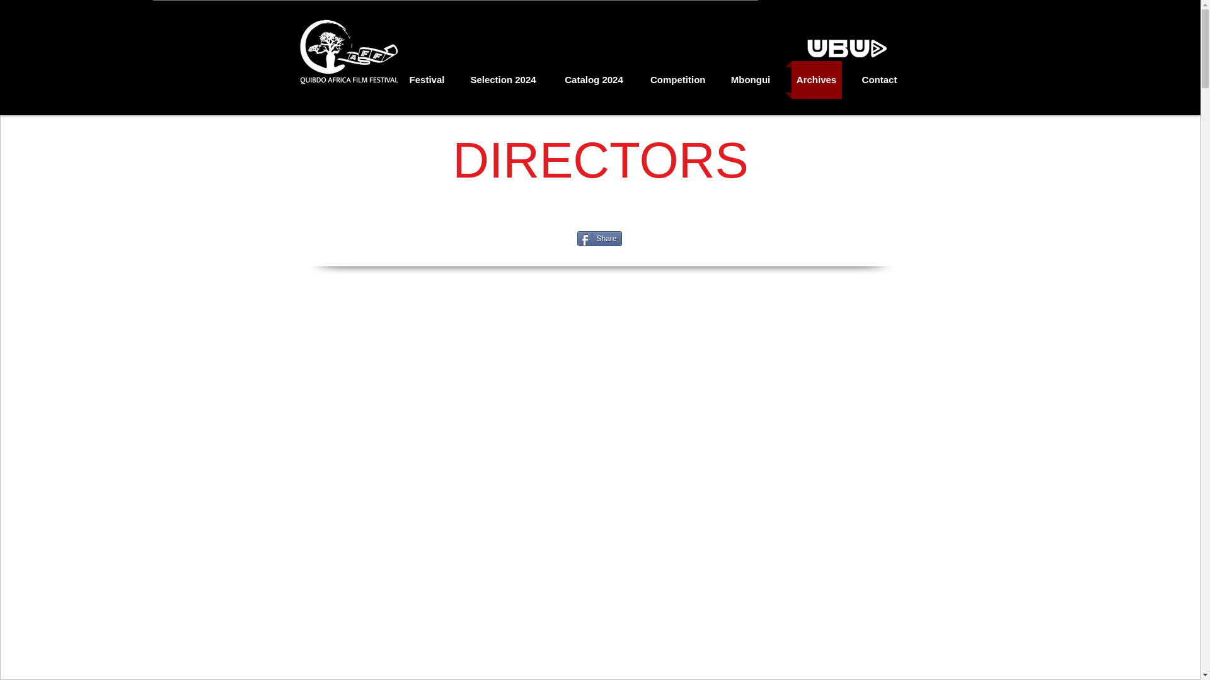 The width and height of the screenshot is (1210, 680). I want to click on Mbongui, so click(751, 79).